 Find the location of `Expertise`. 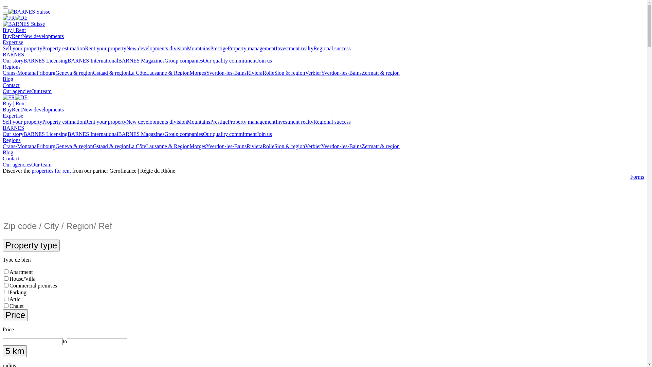

Expertise is located at coordinates (13, 116).